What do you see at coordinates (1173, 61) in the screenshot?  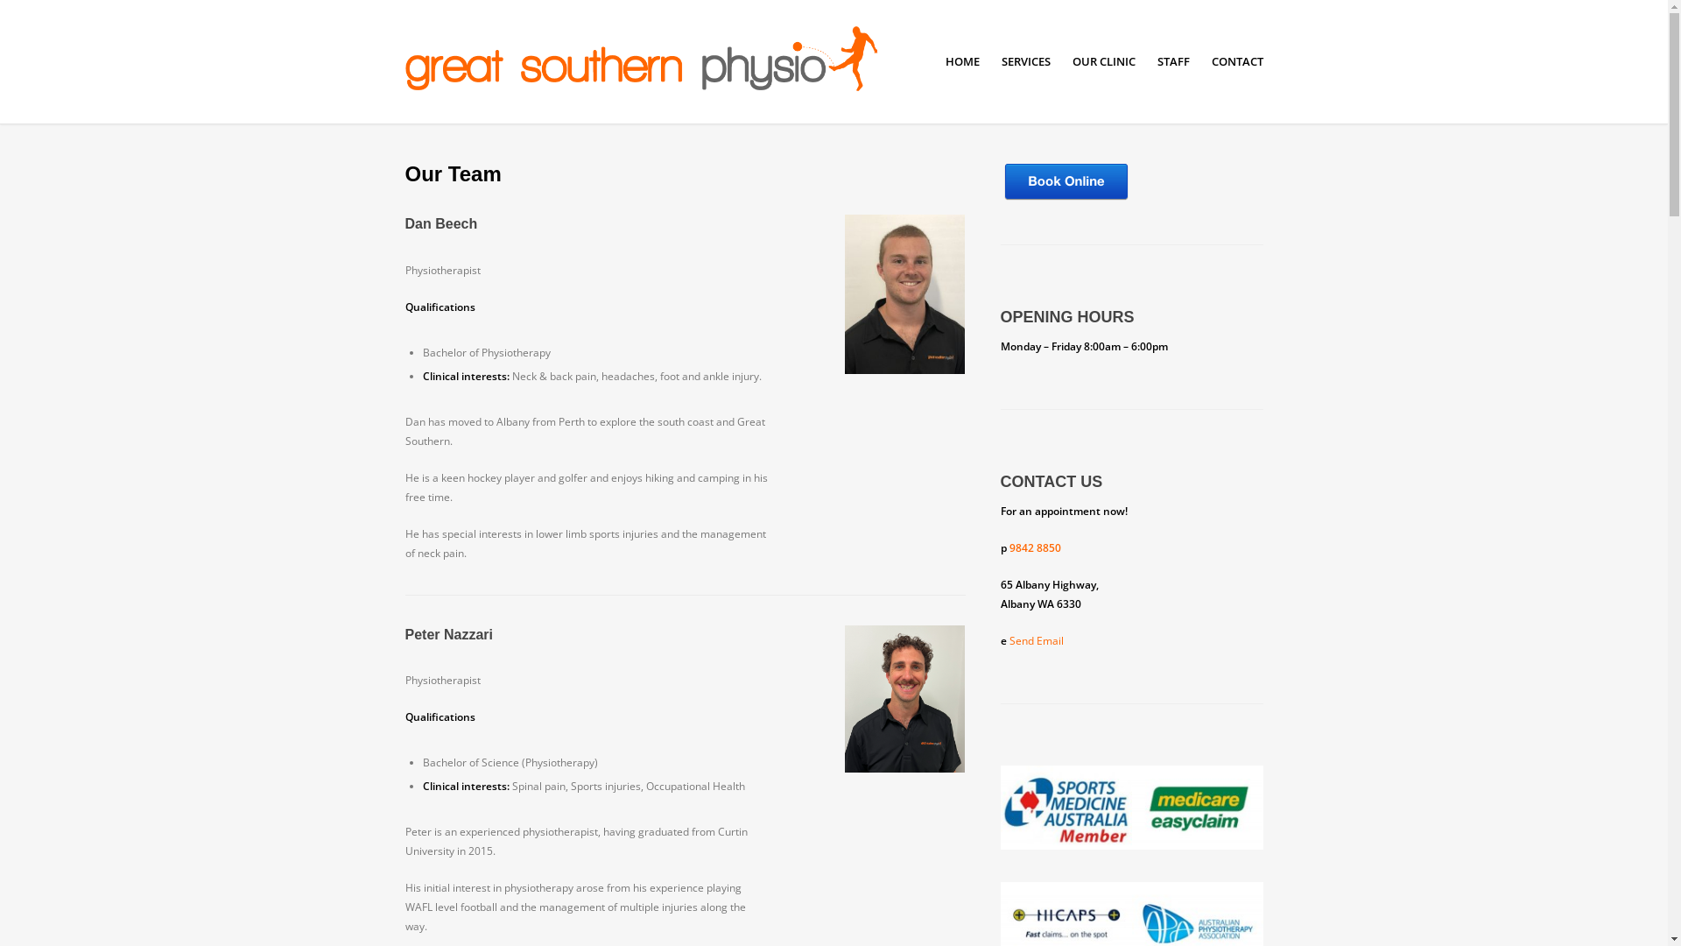 I see `STAFF` at bounding box center [1173, 61].